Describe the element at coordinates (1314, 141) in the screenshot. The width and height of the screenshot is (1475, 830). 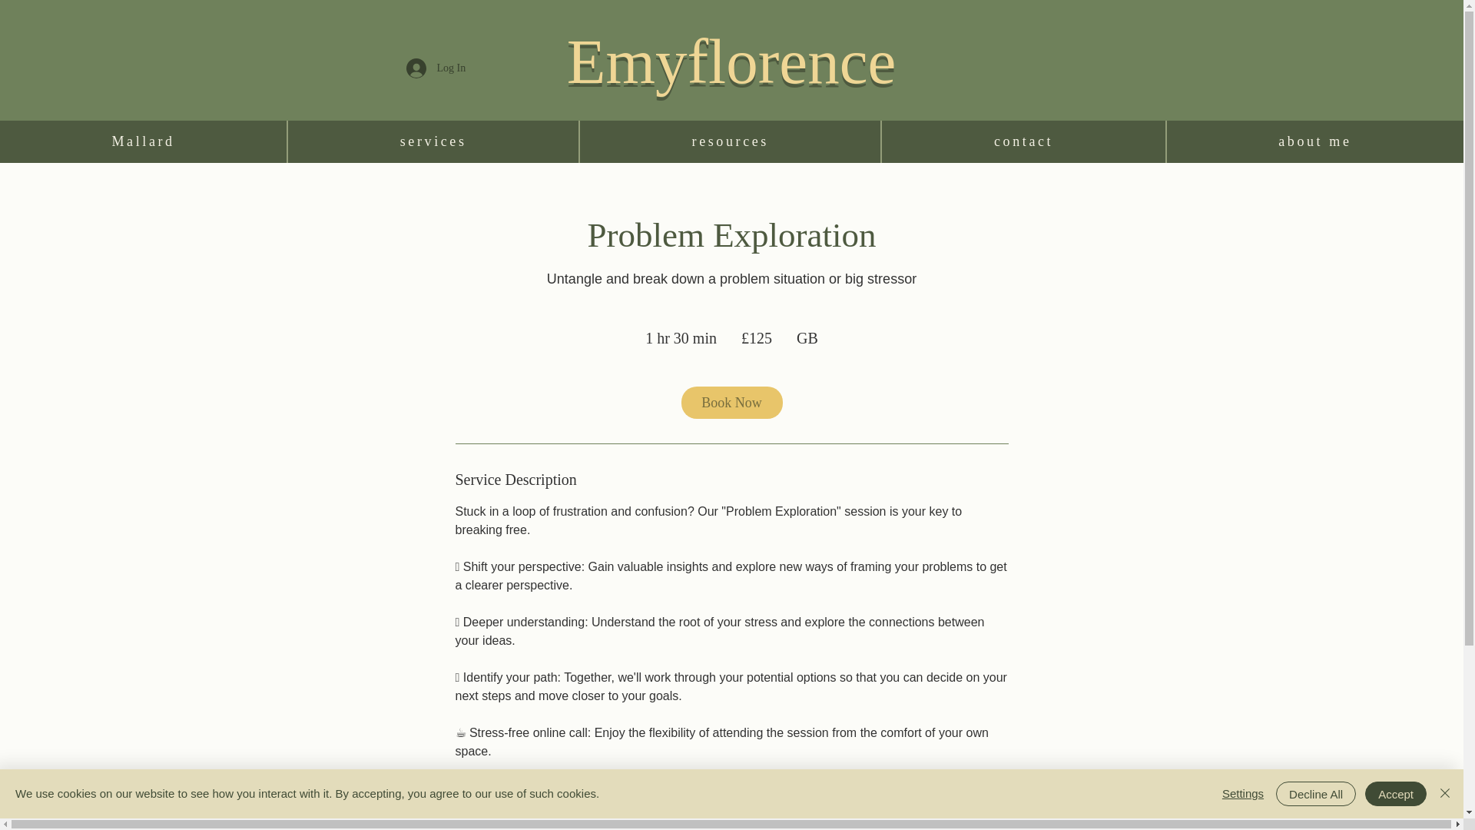
I see `about me` at that location.